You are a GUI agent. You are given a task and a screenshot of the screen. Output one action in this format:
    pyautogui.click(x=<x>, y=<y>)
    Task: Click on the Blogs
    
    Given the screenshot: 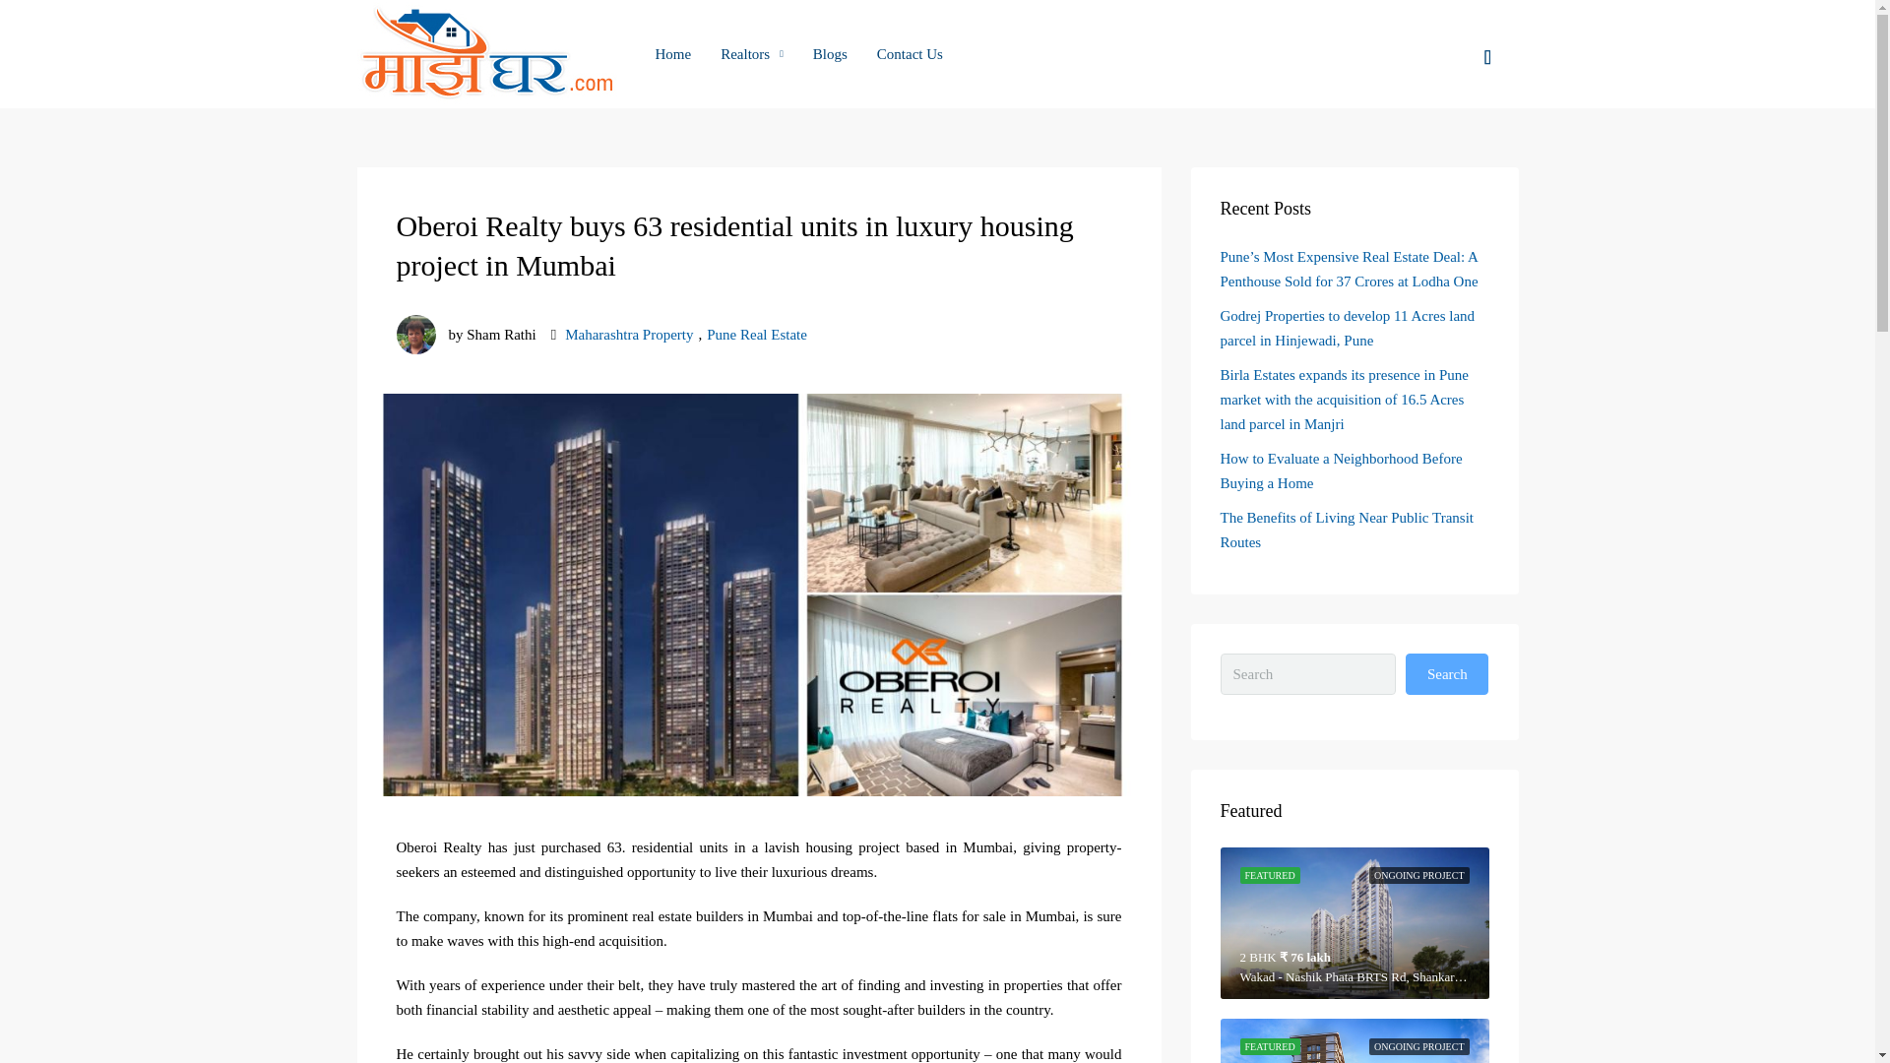 What is the action you would take?
    pyautogui.click(x=829, y=54)
    